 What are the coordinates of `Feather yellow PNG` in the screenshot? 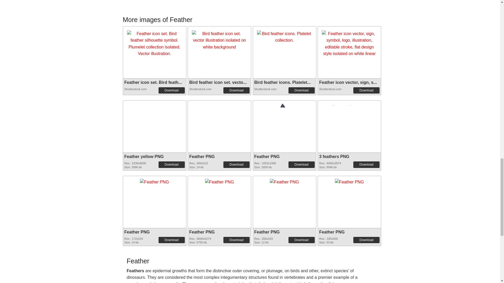 It's located at (154, 125).